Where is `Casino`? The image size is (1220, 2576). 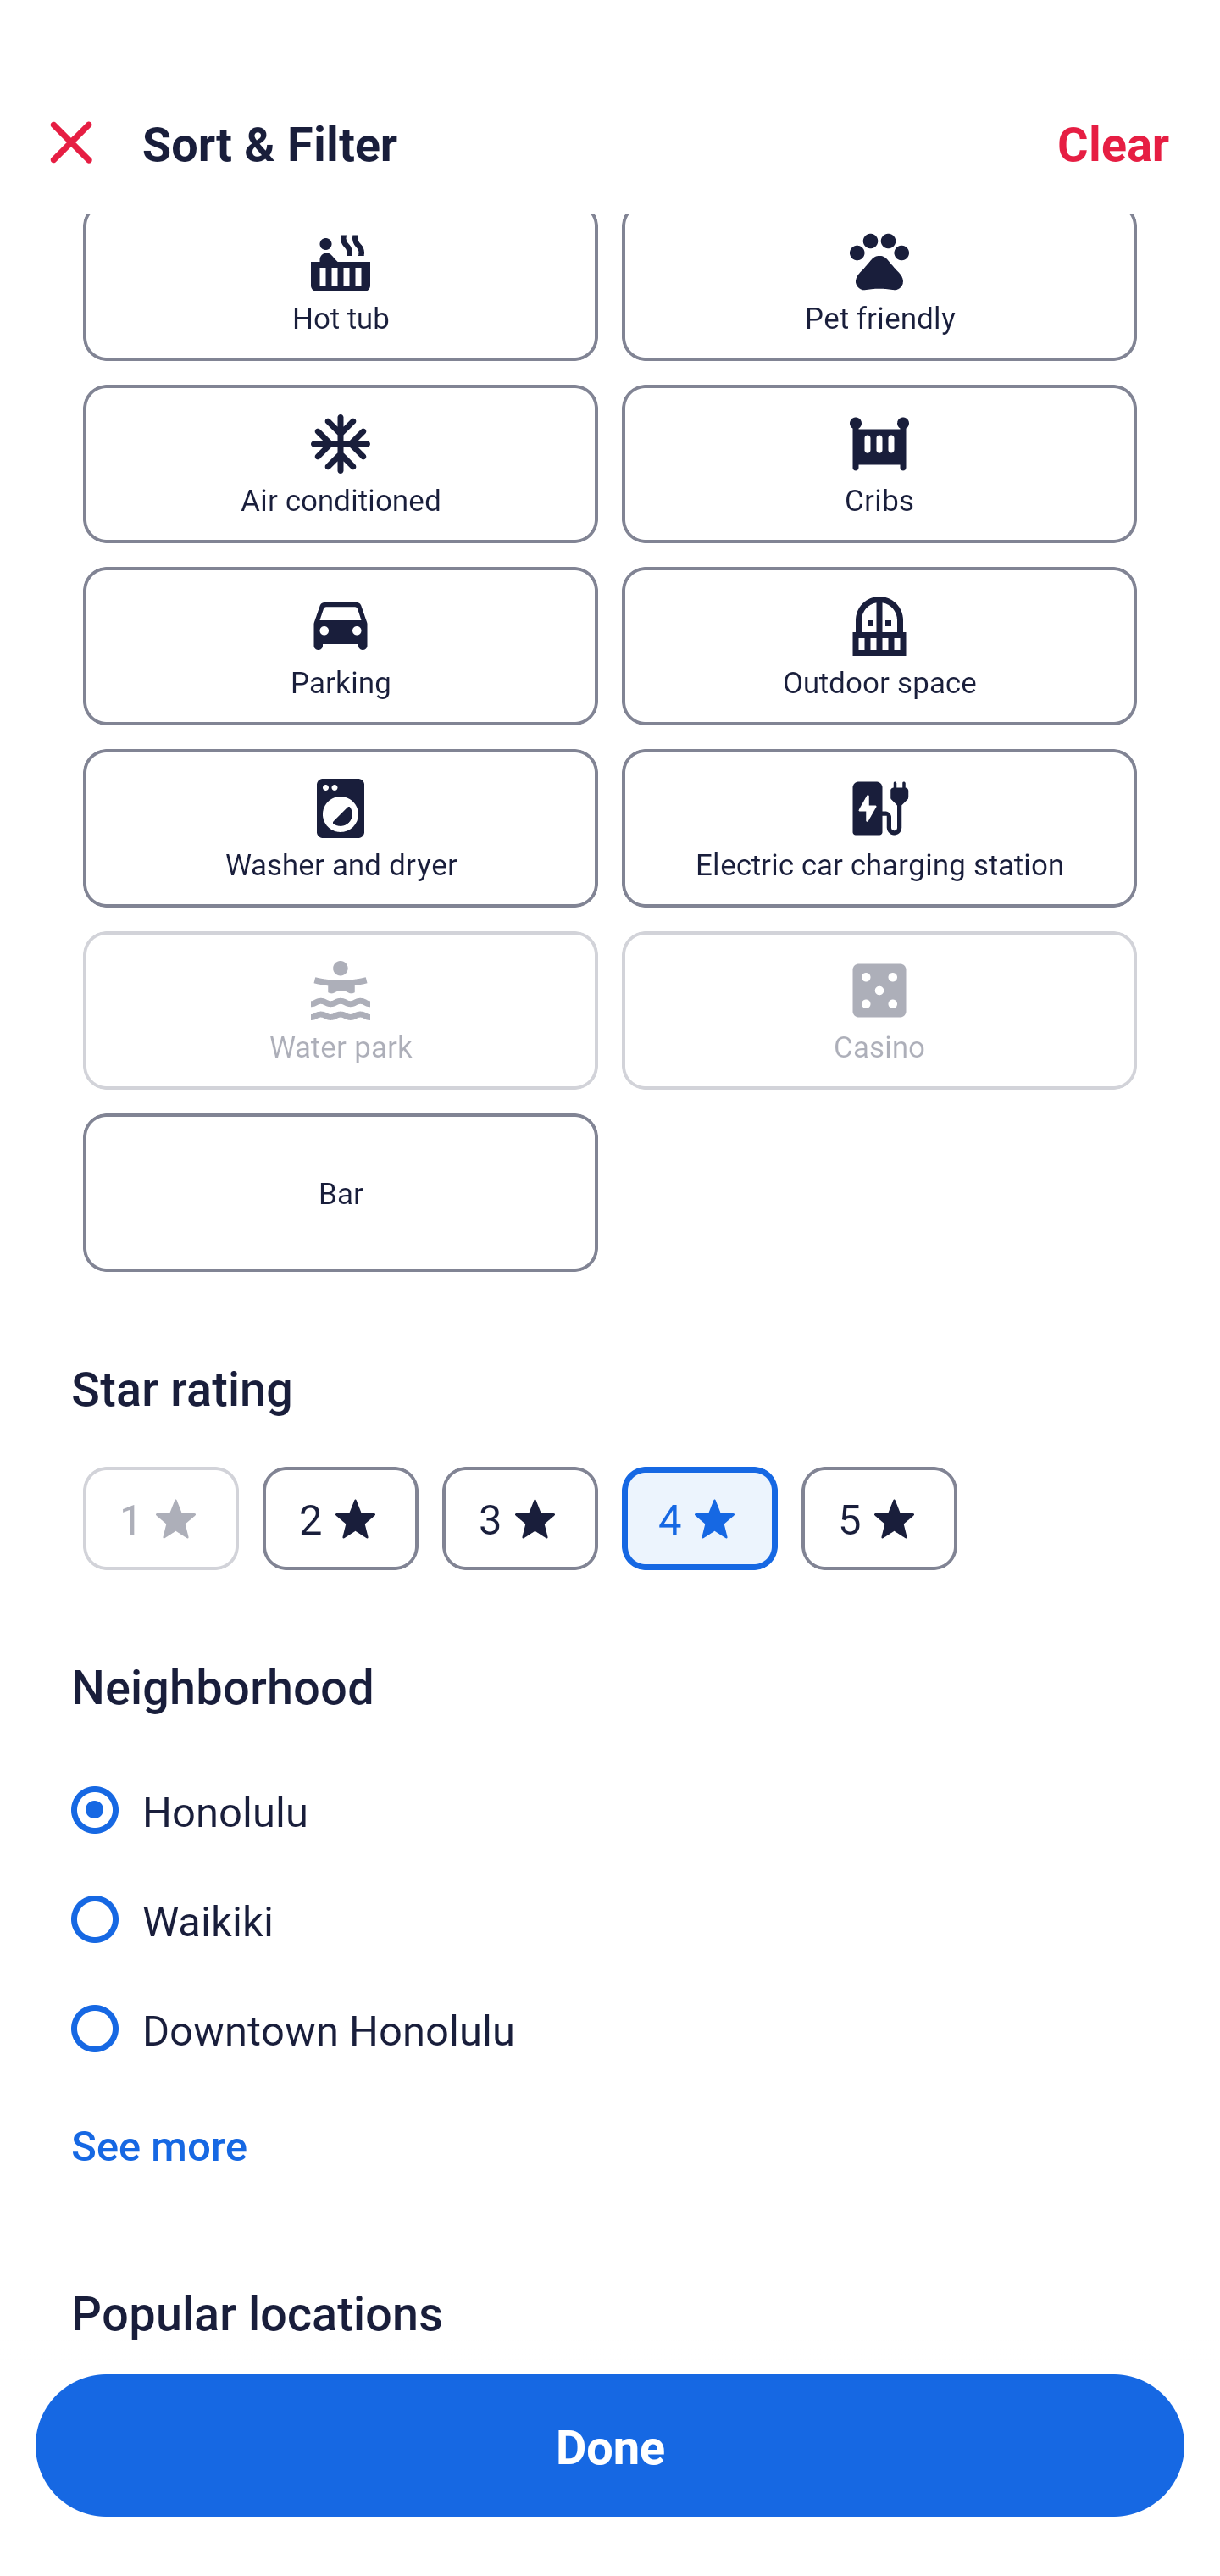
Casino is located at coordinates (879, 1010).